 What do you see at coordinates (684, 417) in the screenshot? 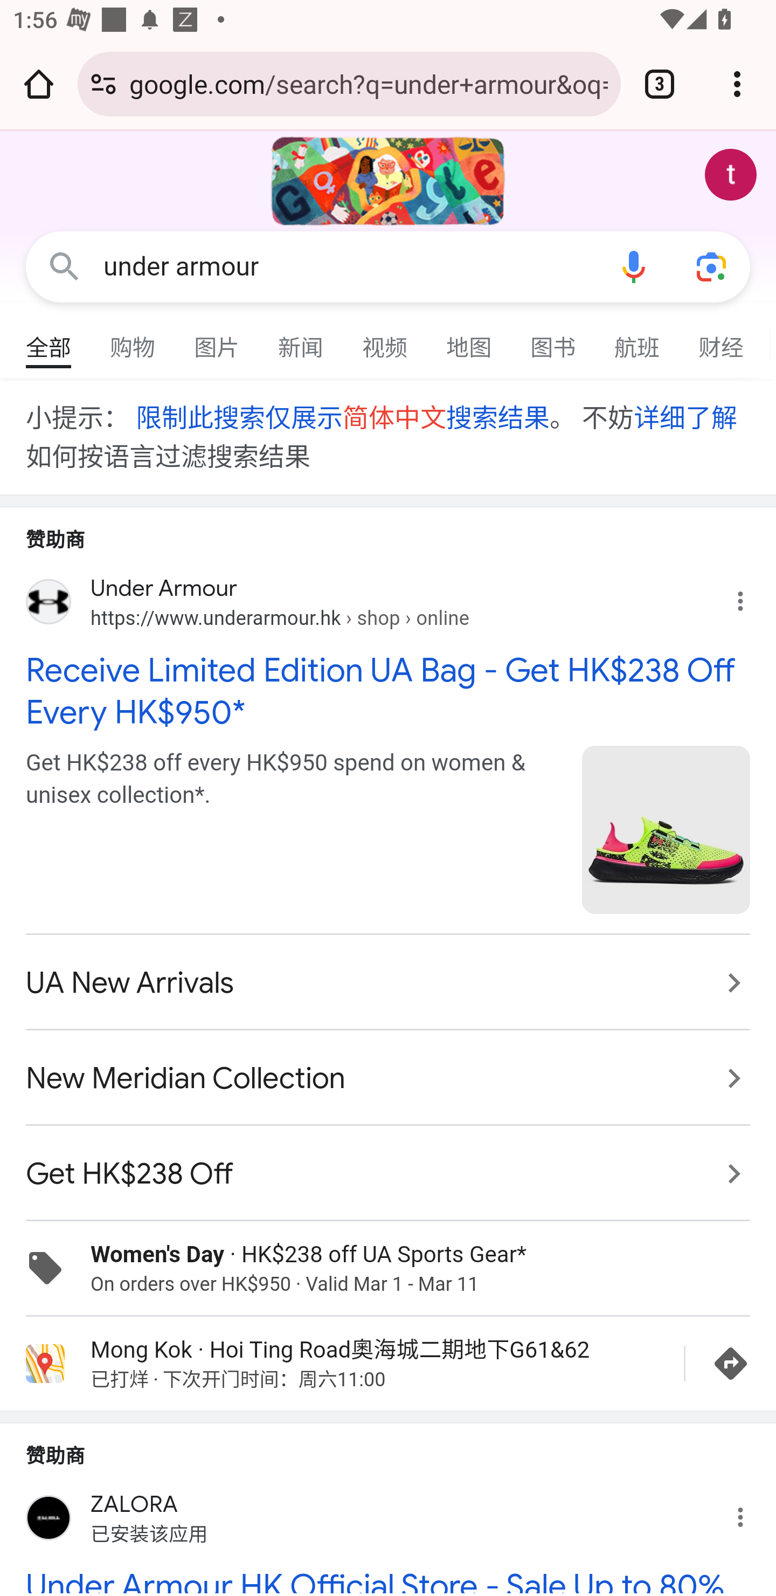
I see `详细了解` at bounding box center [684, 417].